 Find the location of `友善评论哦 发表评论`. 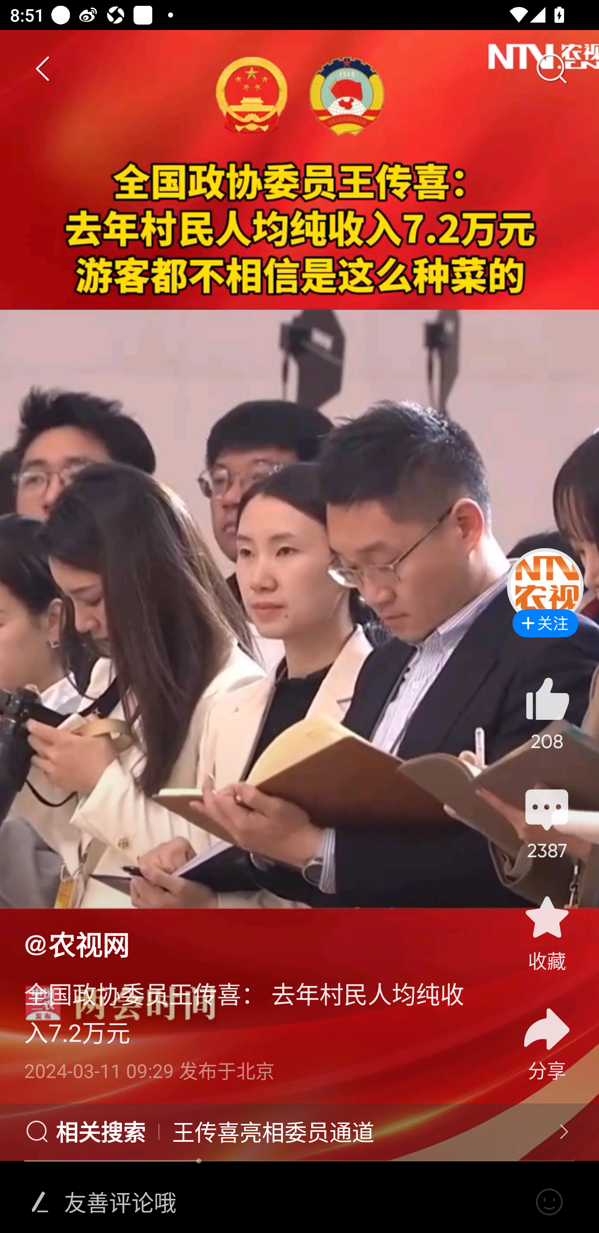

友善评论哦 发表评论 is located at coordinates (294, 1203).